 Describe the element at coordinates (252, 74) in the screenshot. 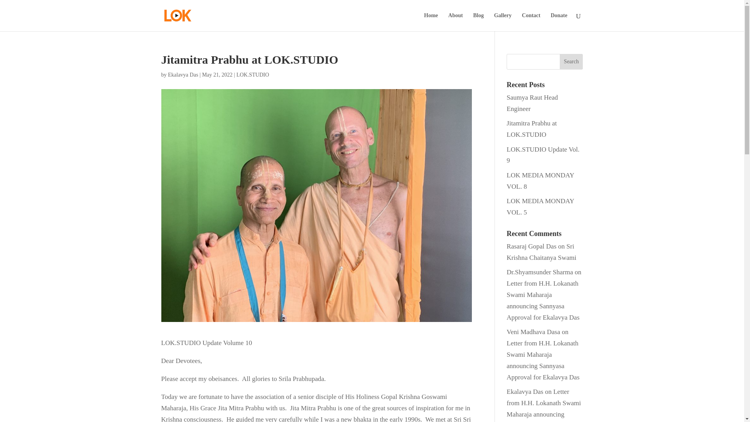

I see `LOK.STUDIO` at that location.